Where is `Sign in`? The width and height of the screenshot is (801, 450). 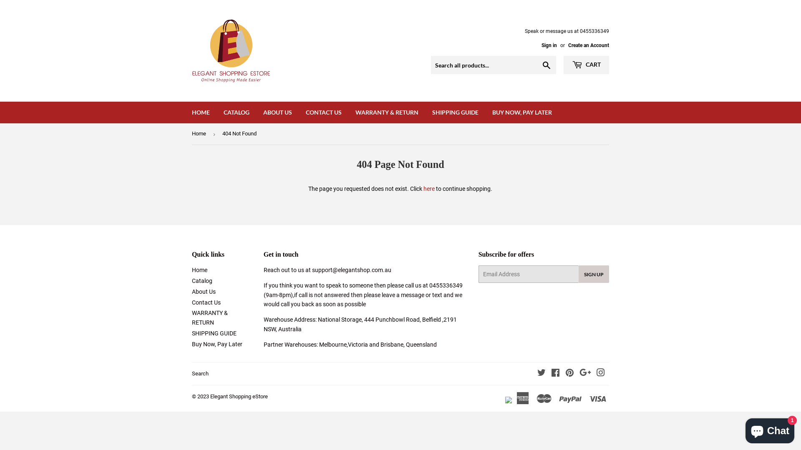 Sign in is located at coordinates (549, 45).